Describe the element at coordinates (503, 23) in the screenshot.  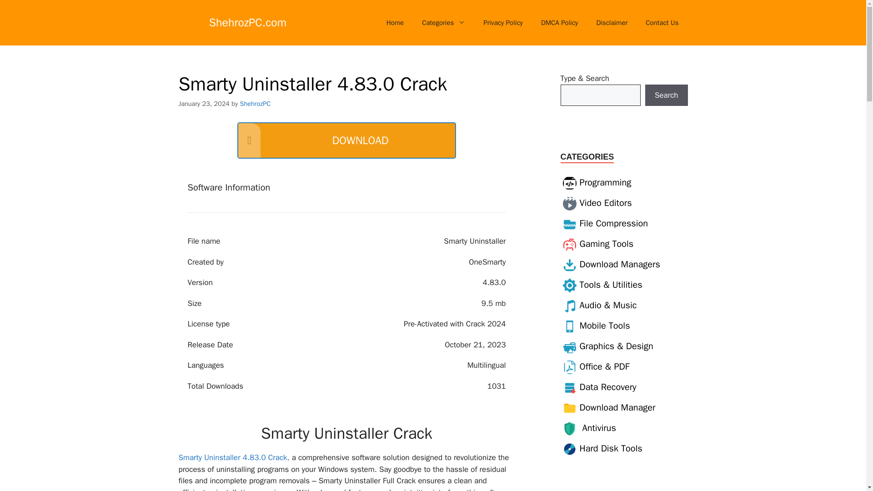
I see `Privacy Policy` at that location.